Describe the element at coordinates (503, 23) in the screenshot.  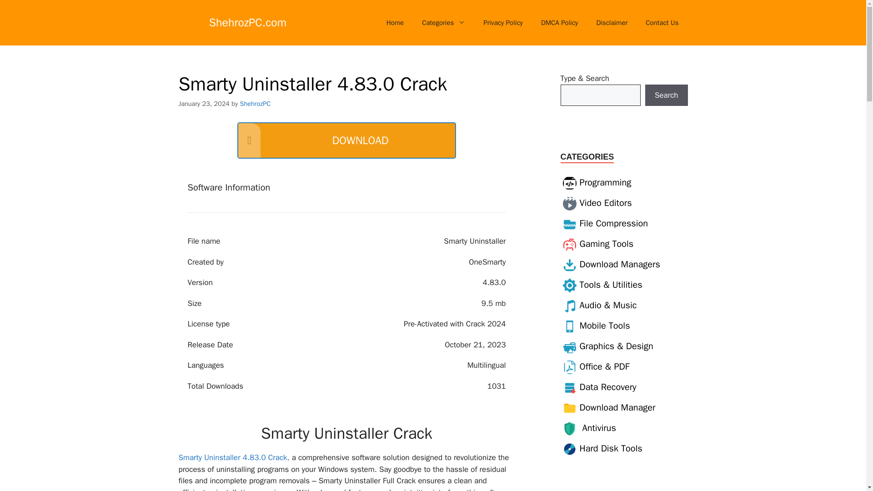
I see `Privacy Policy` at that location.